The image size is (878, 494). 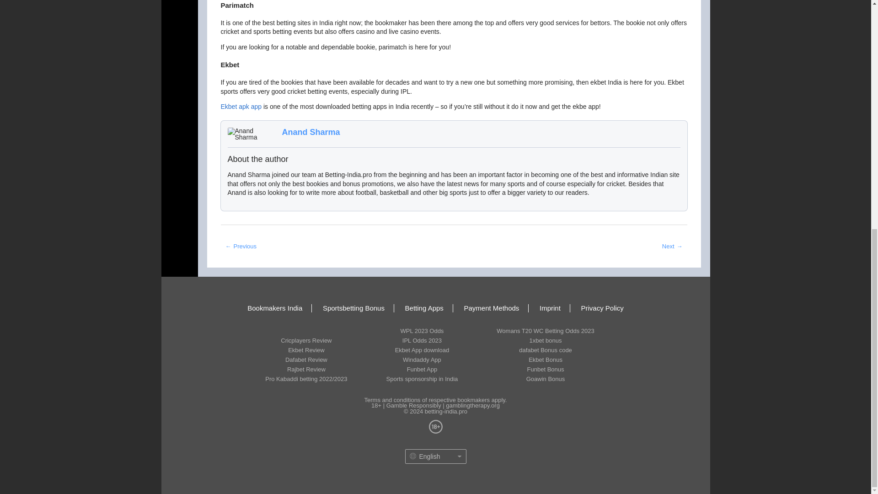 I want to click on WPL 2023 Odds, so click(x=422, y=331).